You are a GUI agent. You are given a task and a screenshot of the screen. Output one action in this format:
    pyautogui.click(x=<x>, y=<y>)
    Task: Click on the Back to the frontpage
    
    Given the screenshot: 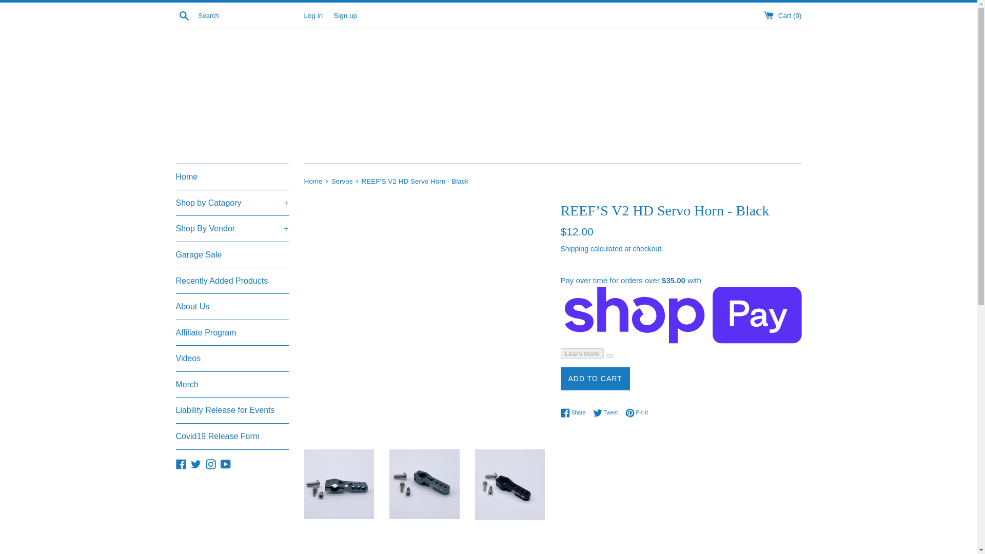 What is the action you would take?
    pyautogui.click(x=313, y=181)
    